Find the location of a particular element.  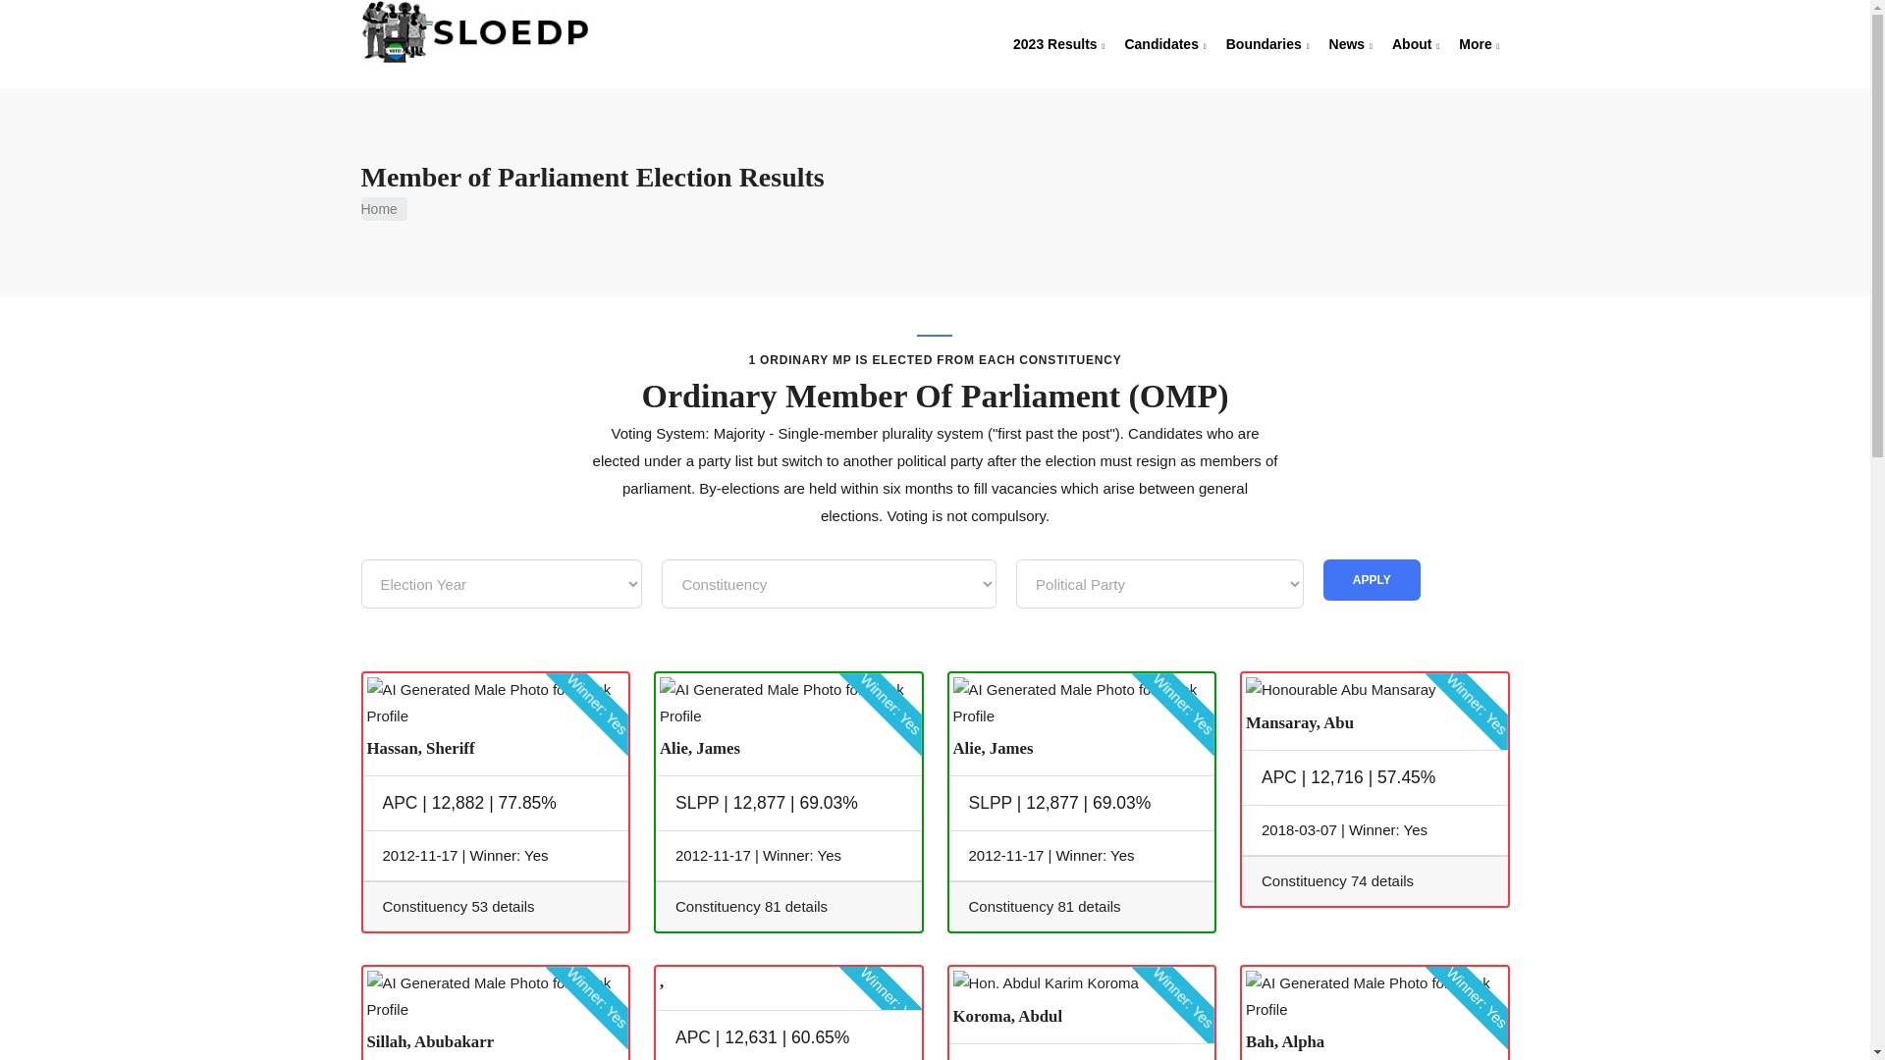

Apply is located at coordinates (1372, 580).